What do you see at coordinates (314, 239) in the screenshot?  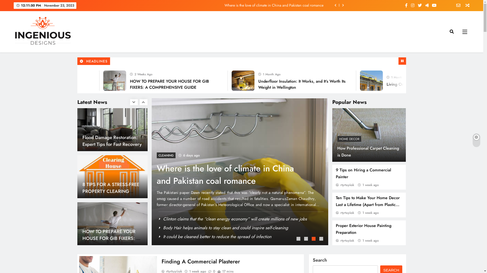 I see `3` at bounding box center [314, 239].